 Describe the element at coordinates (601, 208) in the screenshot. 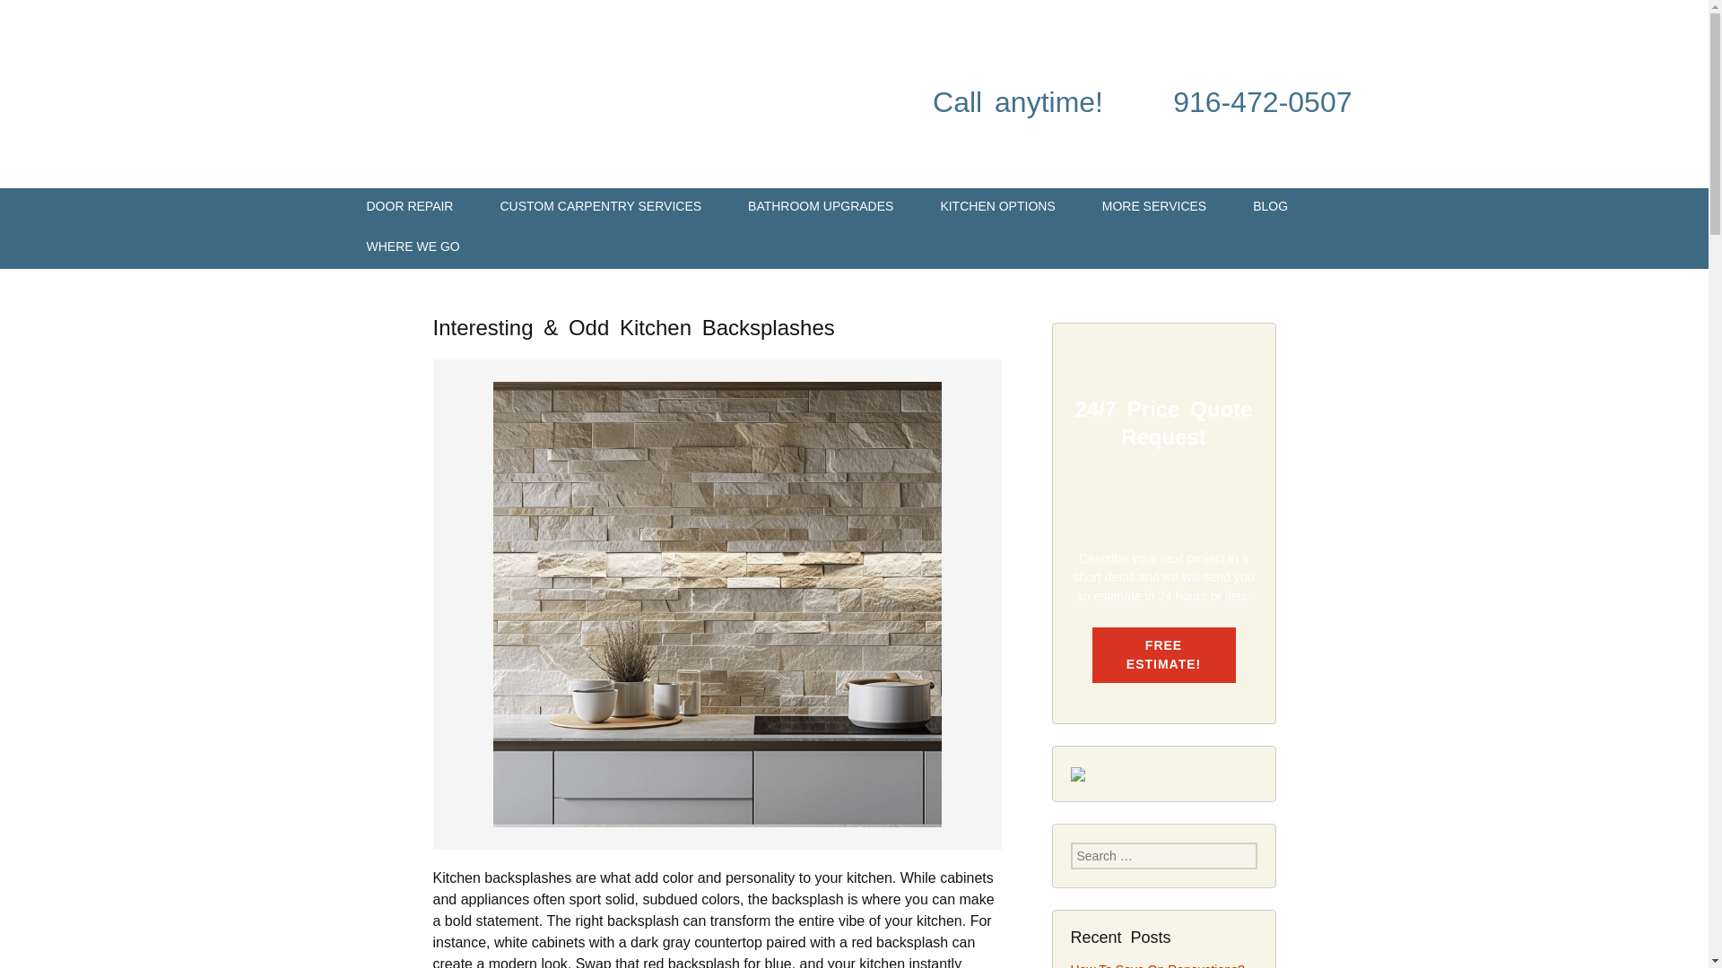

I see `CUSTOM CARPENTRY SERVICES` at that location.